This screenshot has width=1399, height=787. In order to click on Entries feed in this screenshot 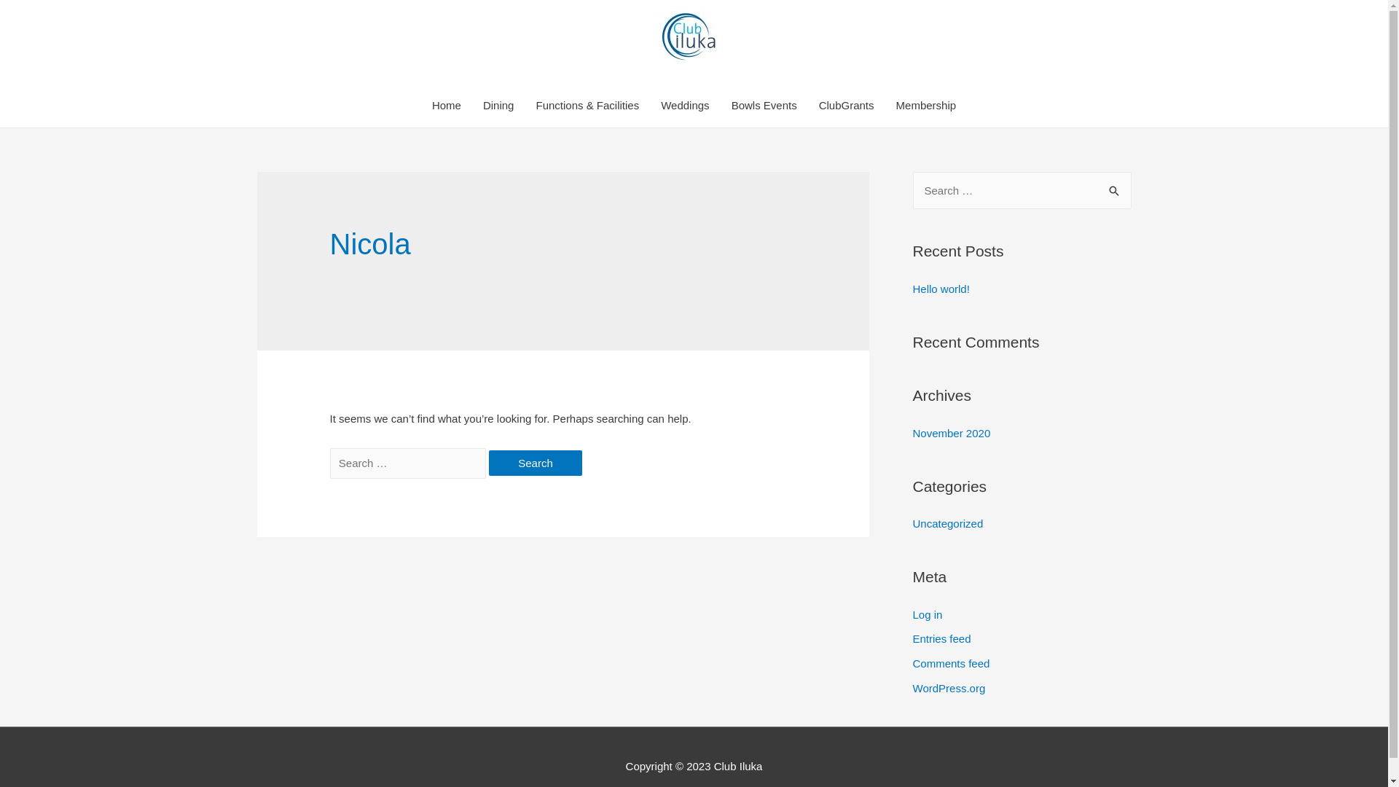, I will do `click(941, 638)`.